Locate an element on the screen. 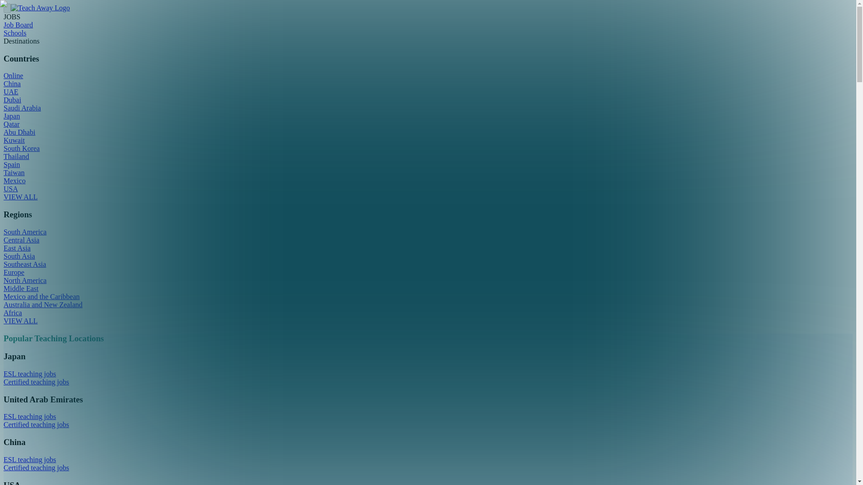  South America is located at coordinates (25, 232).